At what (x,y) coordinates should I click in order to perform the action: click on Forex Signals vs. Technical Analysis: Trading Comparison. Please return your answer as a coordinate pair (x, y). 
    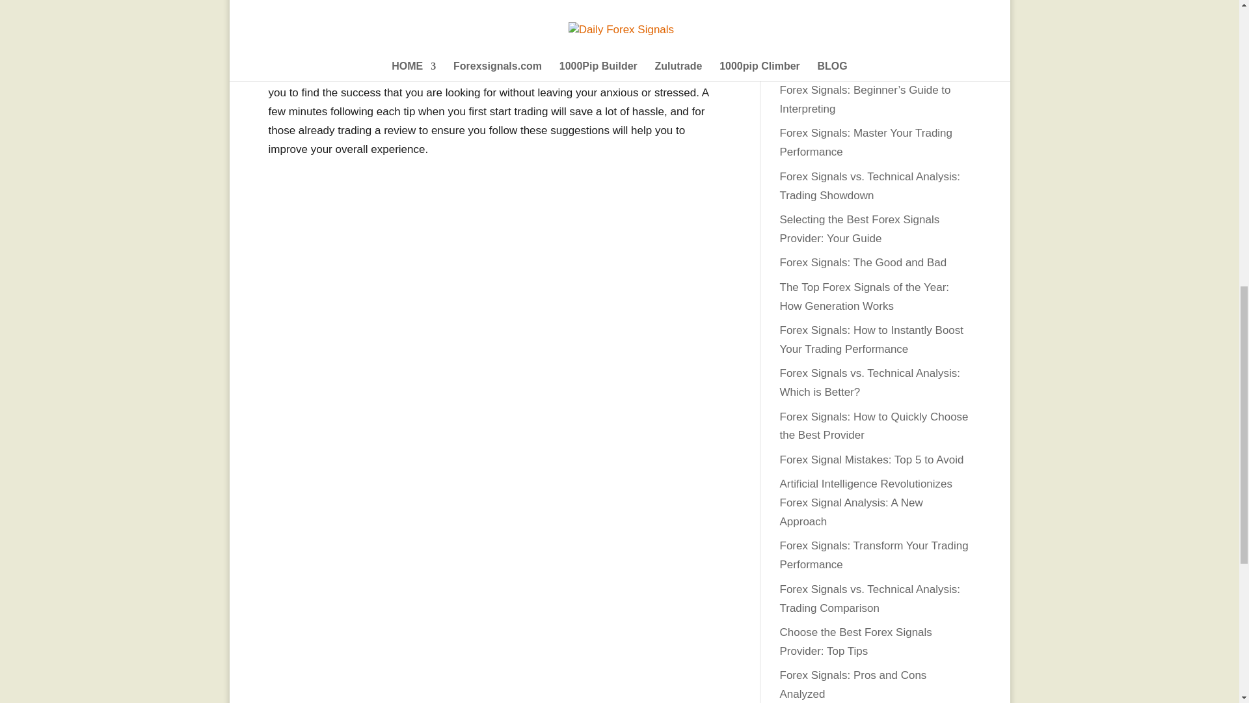
    Looking at the image, I should click on (869, 599).